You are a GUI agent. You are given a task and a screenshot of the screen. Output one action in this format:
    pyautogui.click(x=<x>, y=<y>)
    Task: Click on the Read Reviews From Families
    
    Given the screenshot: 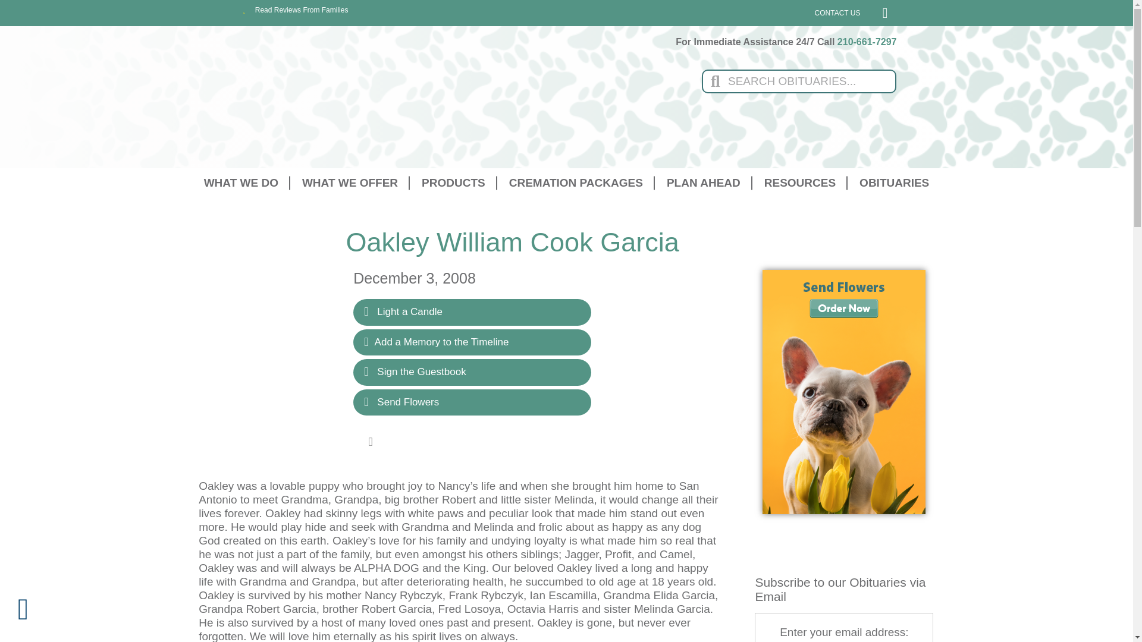 What is the action you would take?
    pyautogui.click(x=295, y=10)
    